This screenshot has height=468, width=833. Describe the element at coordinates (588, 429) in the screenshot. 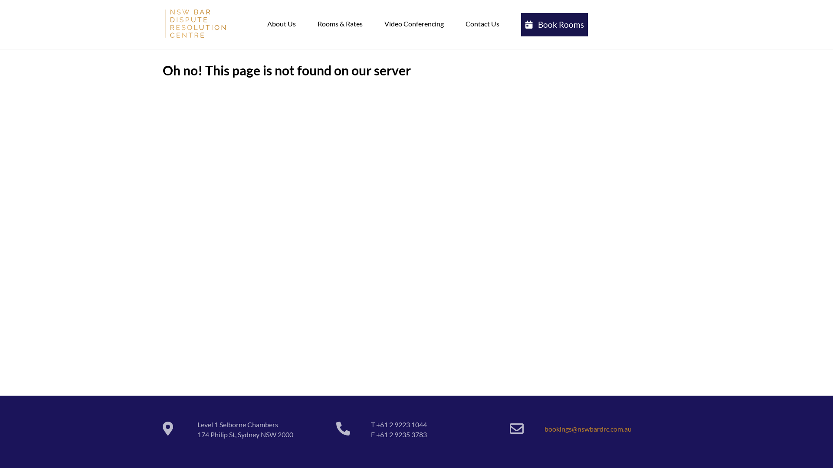

I see `bookings@nswbardrc.com.au` at that location.